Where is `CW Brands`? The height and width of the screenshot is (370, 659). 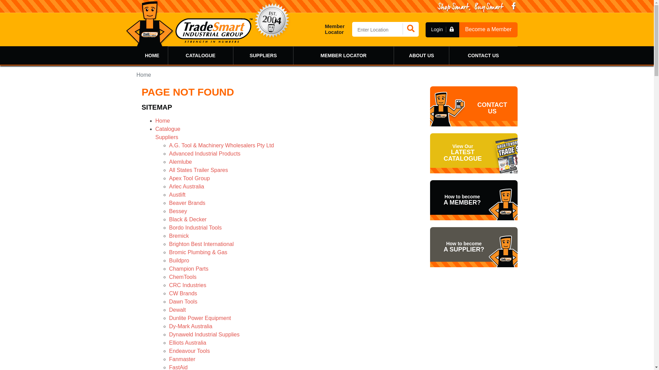 CW Brands is located at coordinates (183, 293).